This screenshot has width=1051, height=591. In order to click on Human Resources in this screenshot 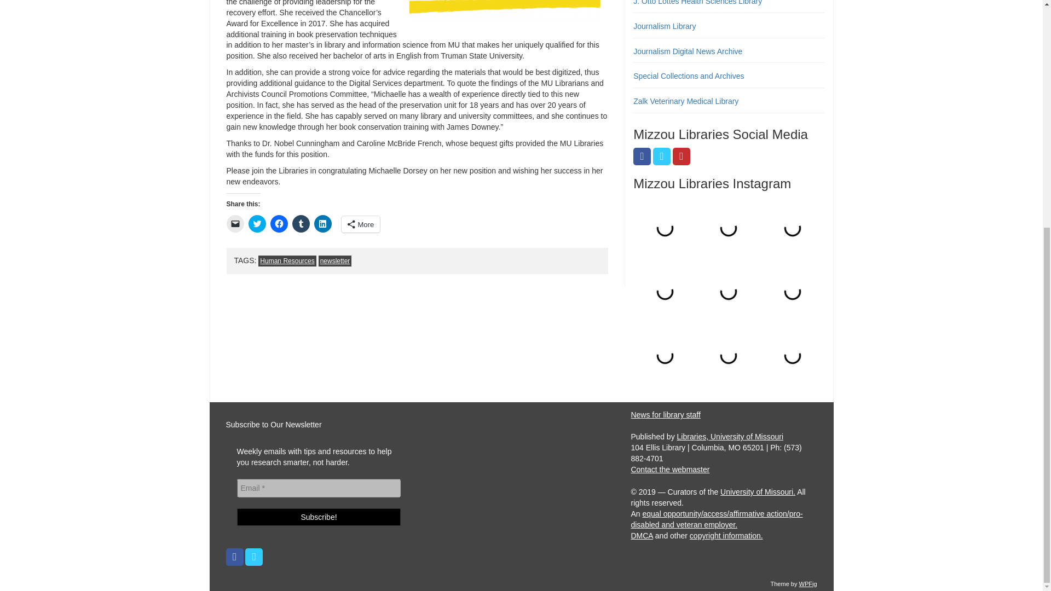, I will do `click(287, 260)`.